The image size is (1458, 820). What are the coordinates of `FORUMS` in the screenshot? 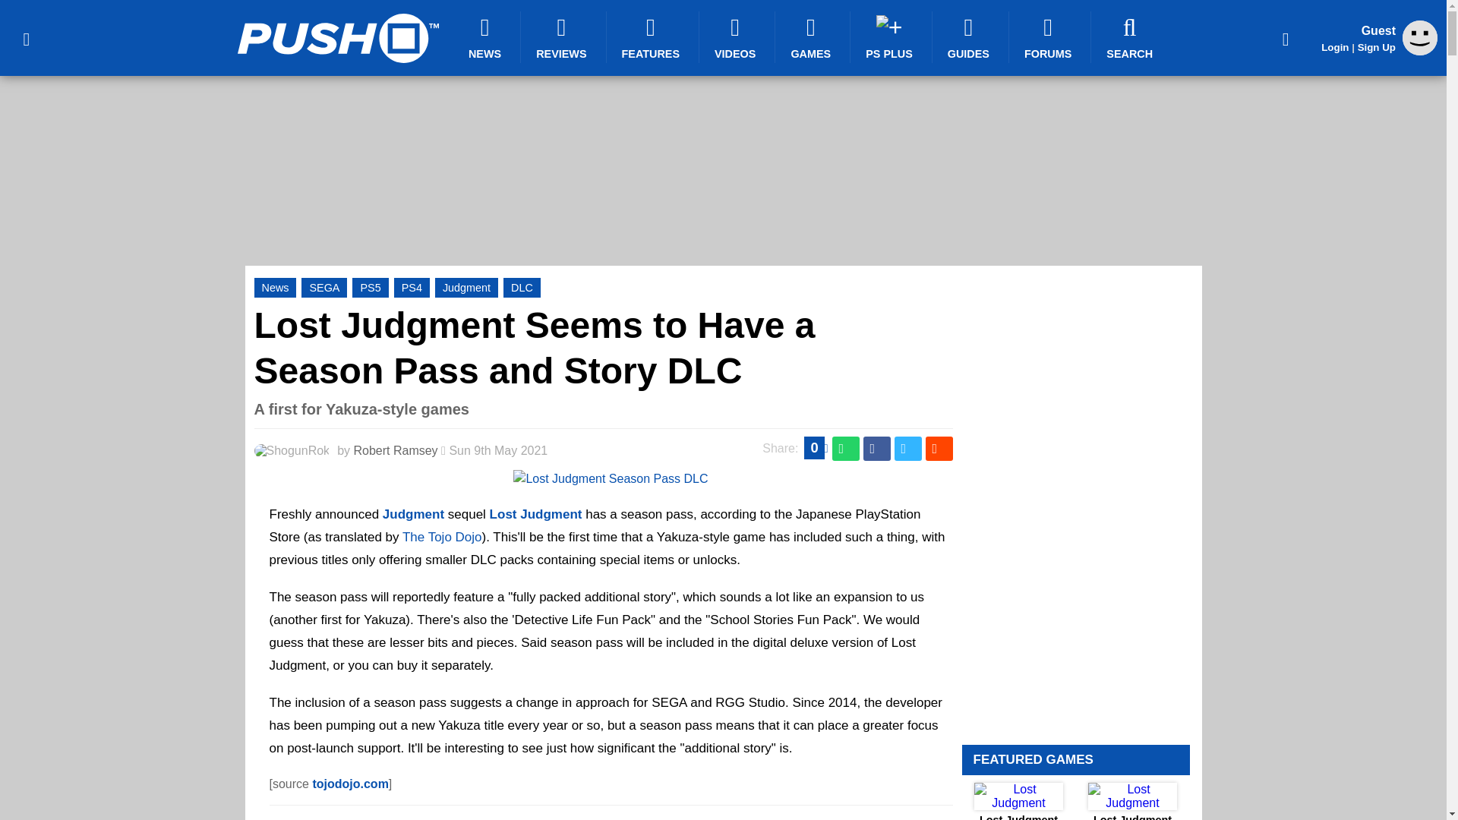 It's located at (1049, 37).